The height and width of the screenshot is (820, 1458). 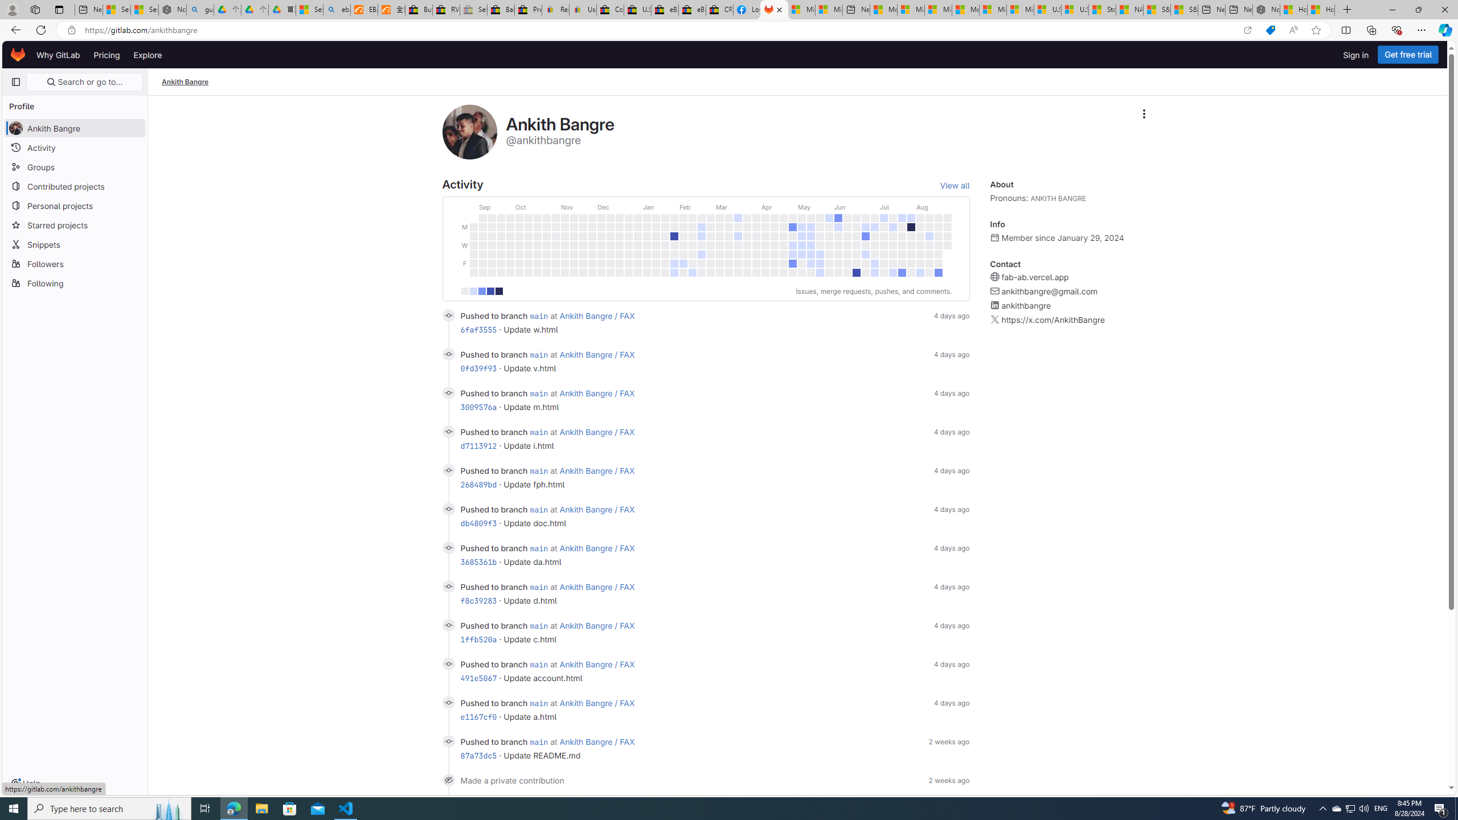 What do you see at coordinates (75, 147) in the screenshot?
I see `Activity` at bounding box center [75, 147].